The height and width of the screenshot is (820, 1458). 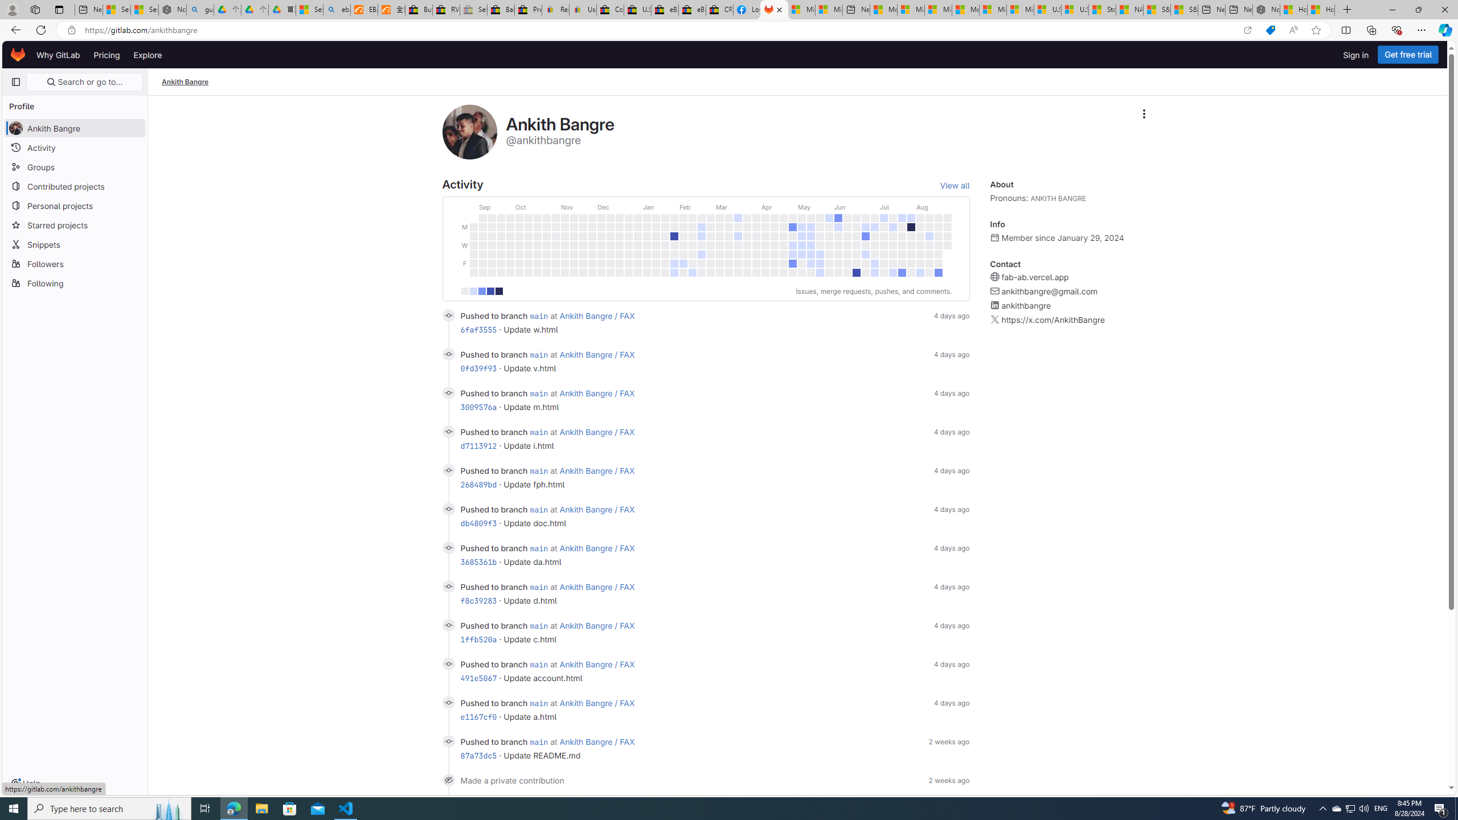 What do you see at coordinates (75, 147) in the screenshot?
I see `Activity` at bounding box center [75, 147].